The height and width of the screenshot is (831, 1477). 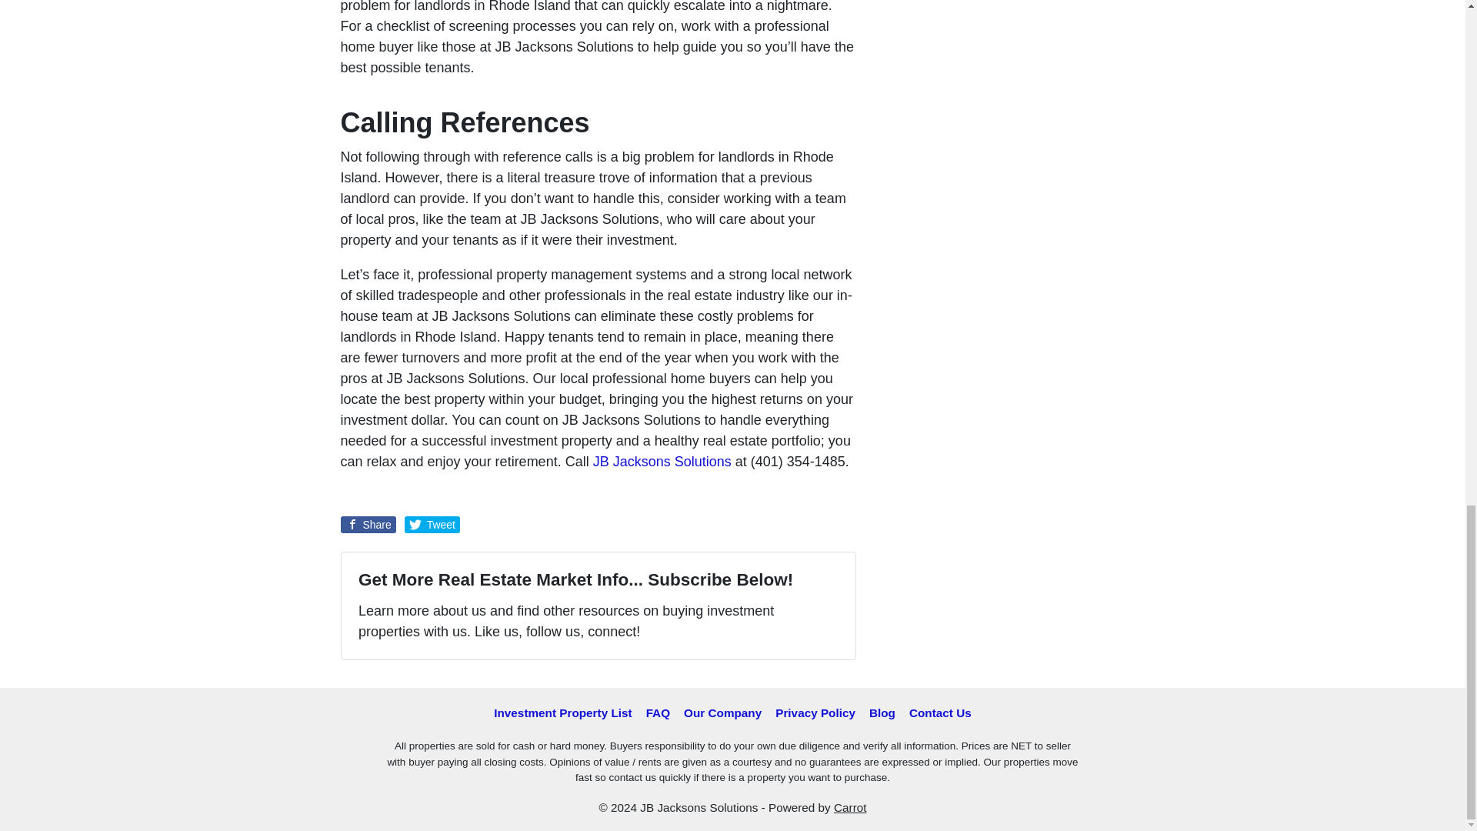 I want to click on FAQ, so click(x=658, y=713).